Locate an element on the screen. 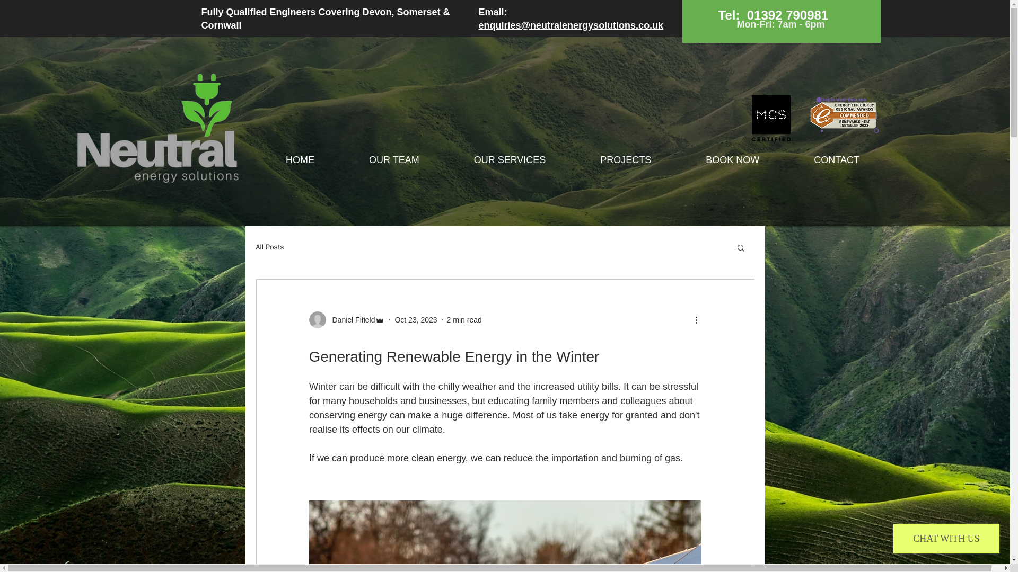 This screenshot has height=572, width=1018. OUR TEAM is located at coordinates (393, 160).